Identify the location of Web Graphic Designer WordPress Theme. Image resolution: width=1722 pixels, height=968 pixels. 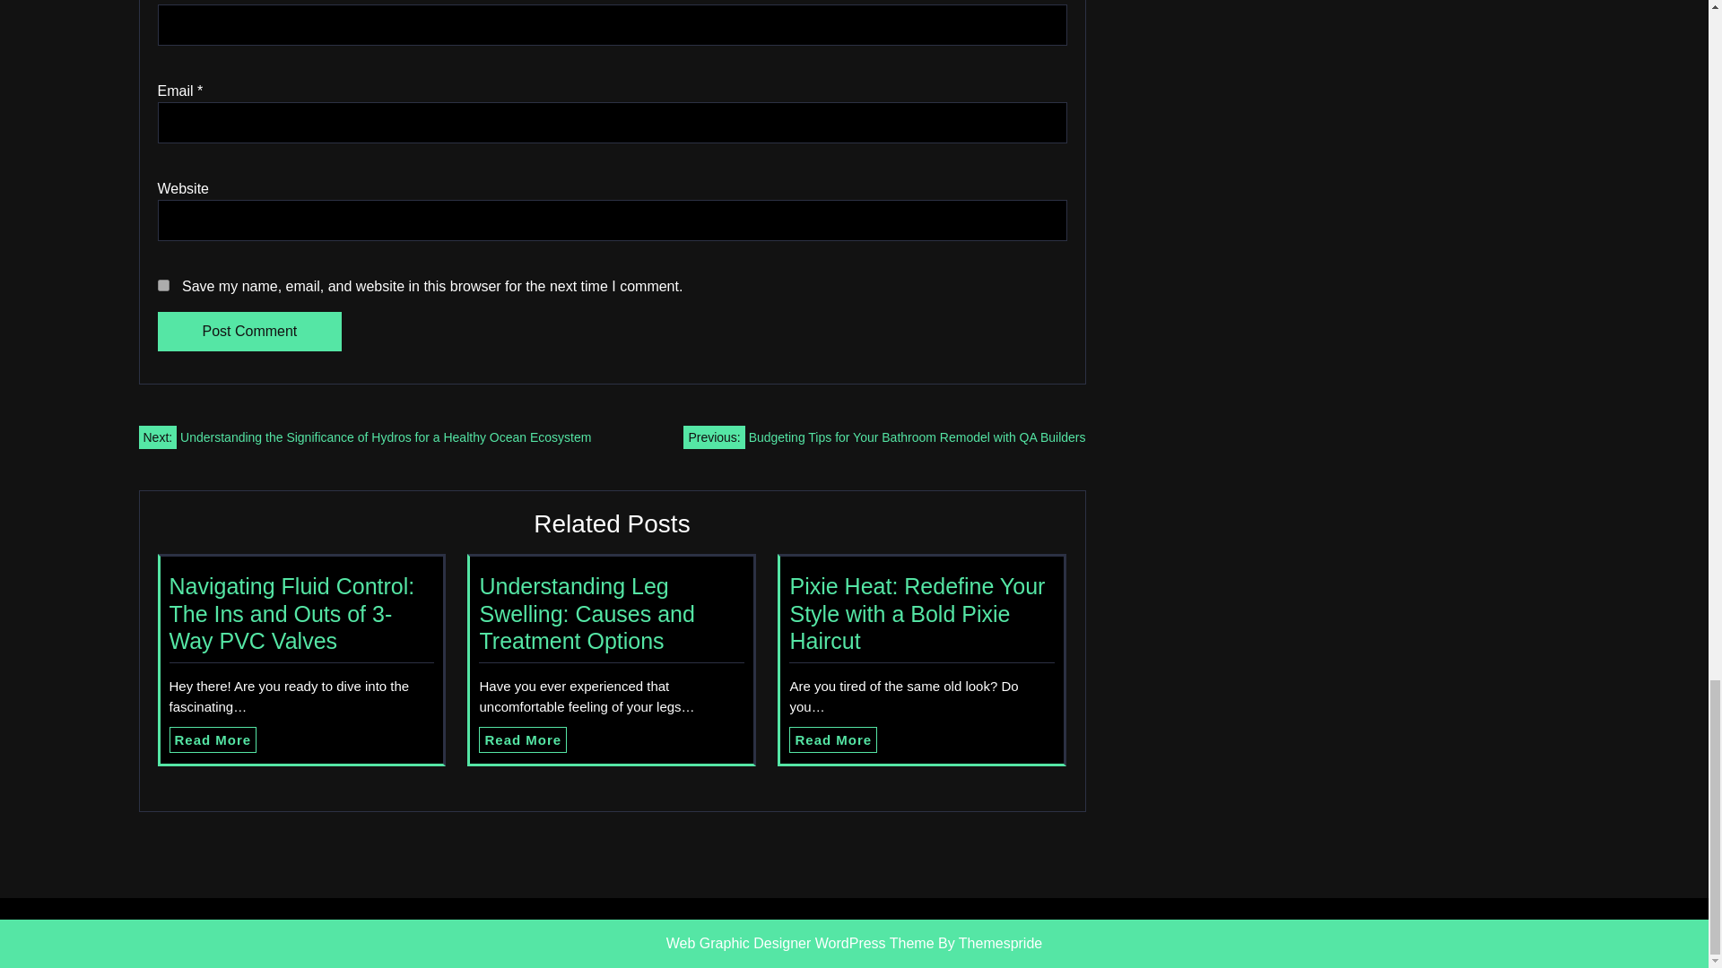
(800, 943).